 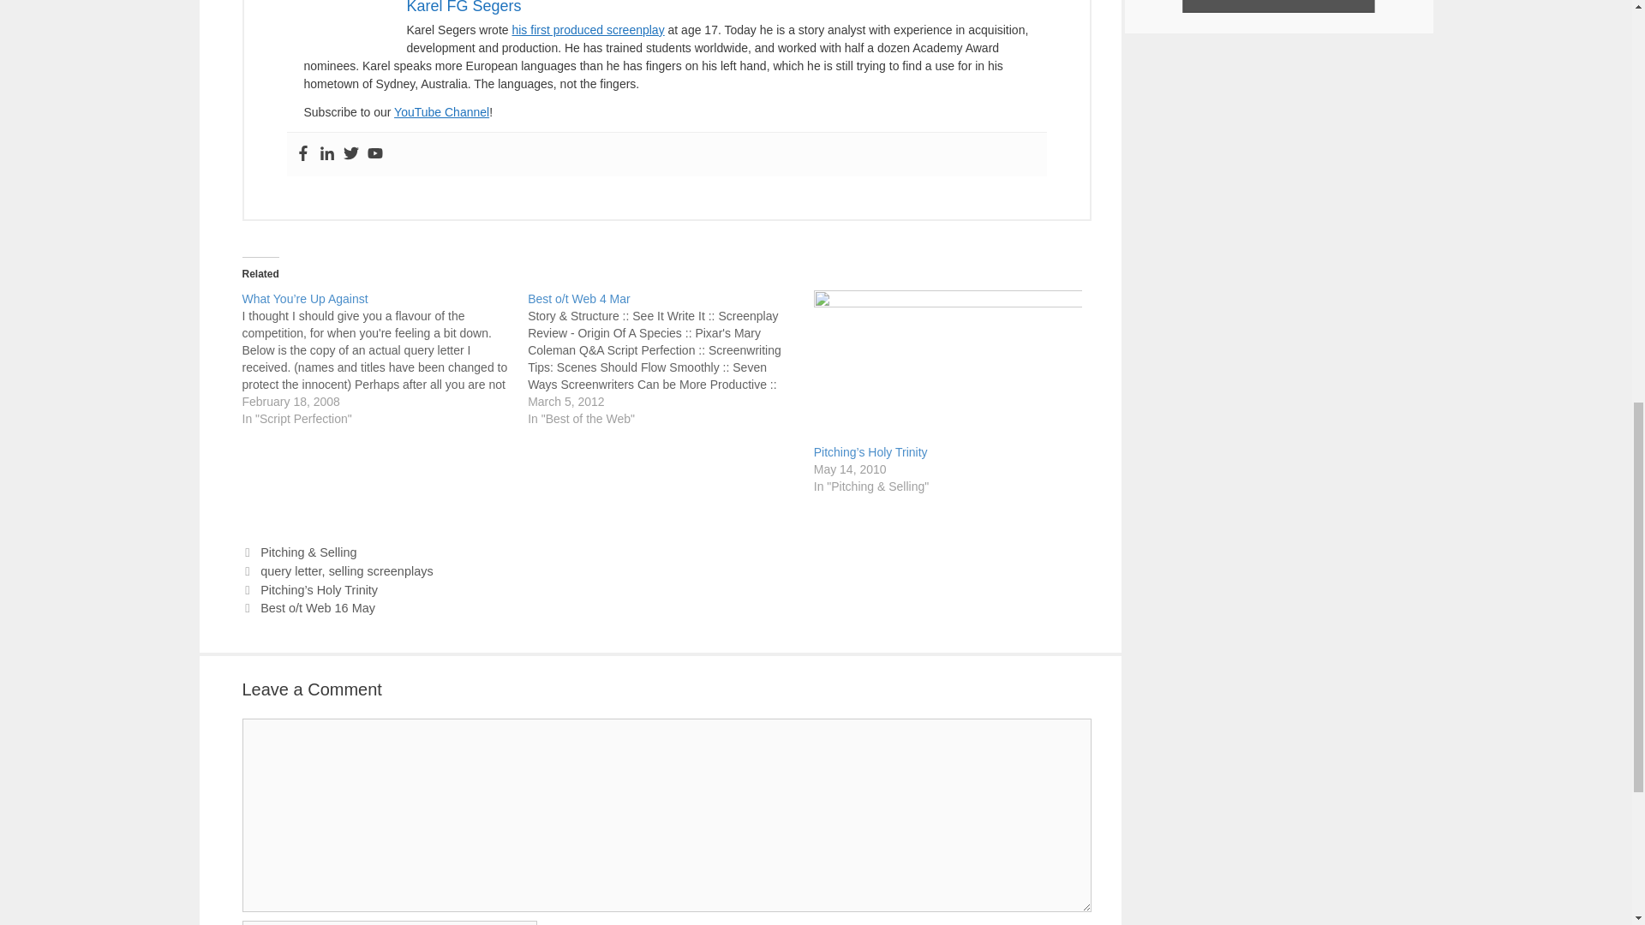 I want to click on Karel FG Segers, so click(x=464, y=7).